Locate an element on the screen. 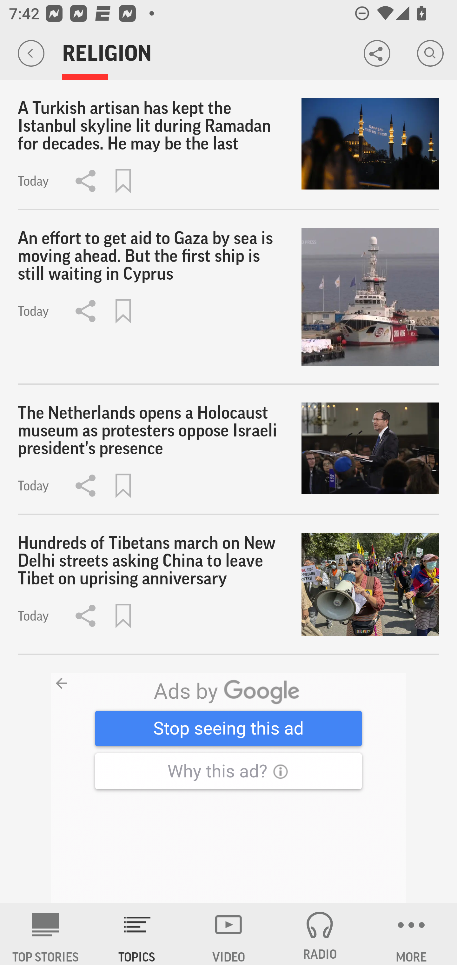 This screenshot has width=457, height=965. RADIO is located at coordinates (320, 934).